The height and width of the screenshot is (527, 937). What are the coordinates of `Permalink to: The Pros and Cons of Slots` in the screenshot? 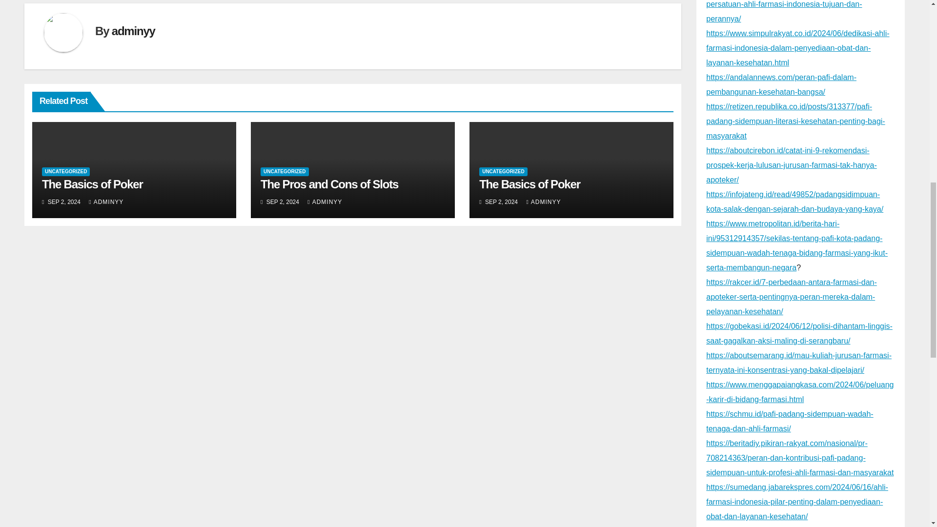 It's located at (329, 183).